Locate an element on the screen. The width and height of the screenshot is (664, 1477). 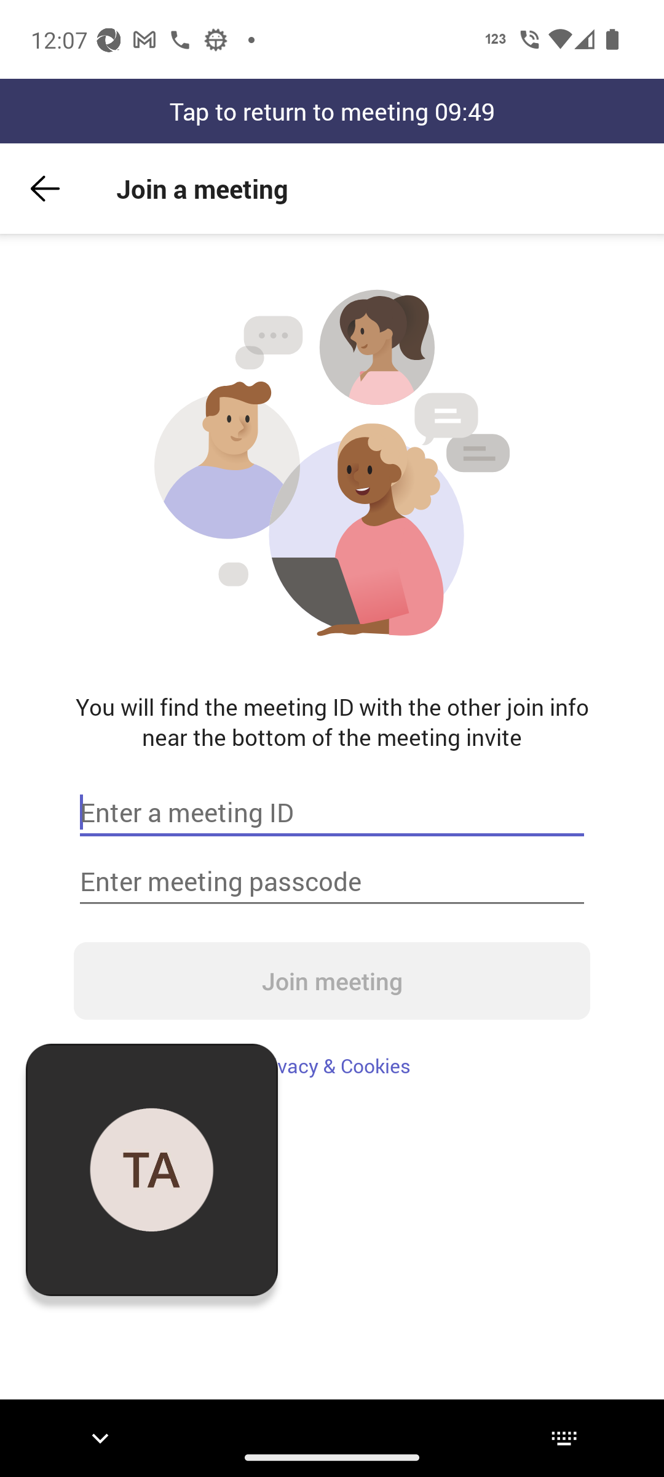
Tap to return to meeting 09:49 is located at coordinates (332, 111).